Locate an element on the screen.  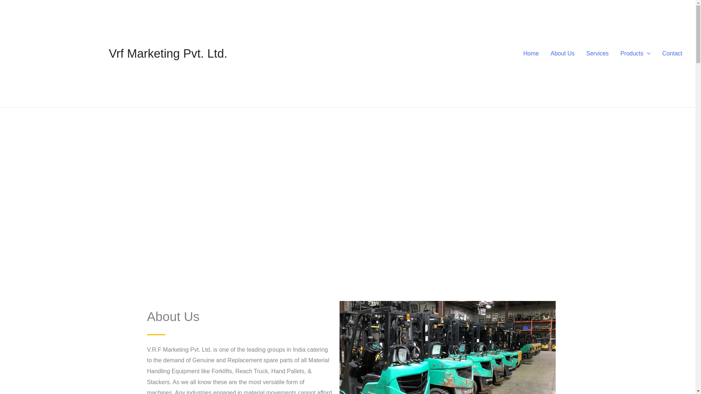
Home is located at coordinates (531, 53).